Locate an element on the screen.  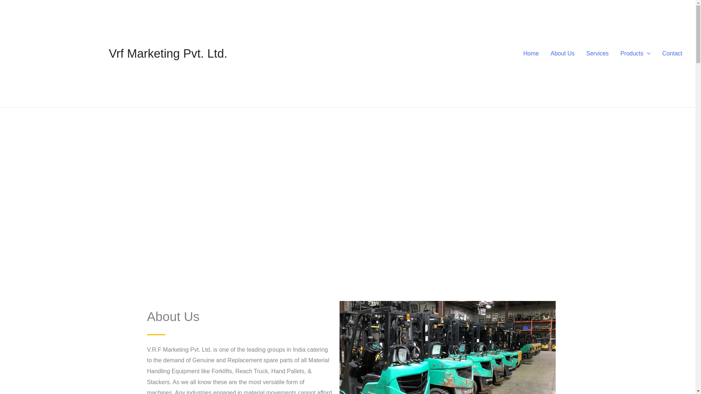
Home is located at coordinates (531, 53).